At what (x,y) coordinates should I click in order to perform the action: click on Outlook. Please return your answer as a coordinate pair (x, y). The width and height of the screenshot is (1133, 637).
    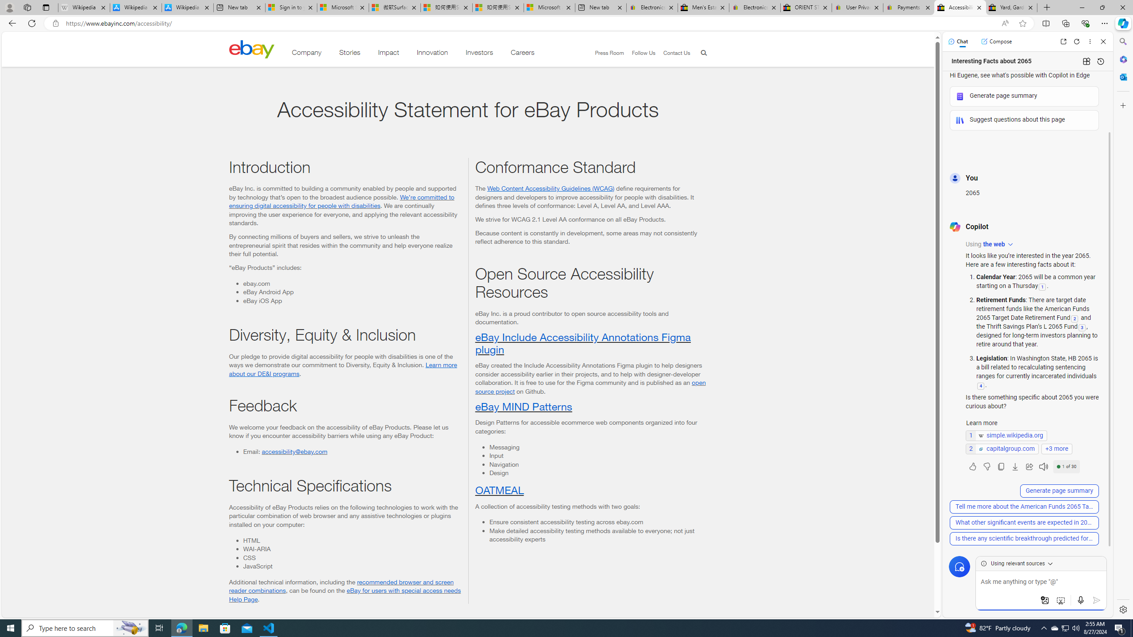
    Looking at the image, I should click on (1122, 77).